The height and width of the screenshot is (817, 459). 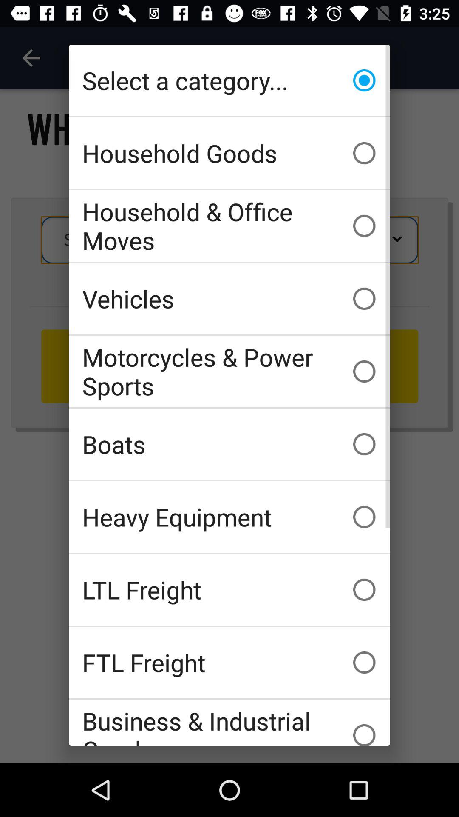 I want to click on open the icon above the ltl freight item, so click(x=229, y=517).